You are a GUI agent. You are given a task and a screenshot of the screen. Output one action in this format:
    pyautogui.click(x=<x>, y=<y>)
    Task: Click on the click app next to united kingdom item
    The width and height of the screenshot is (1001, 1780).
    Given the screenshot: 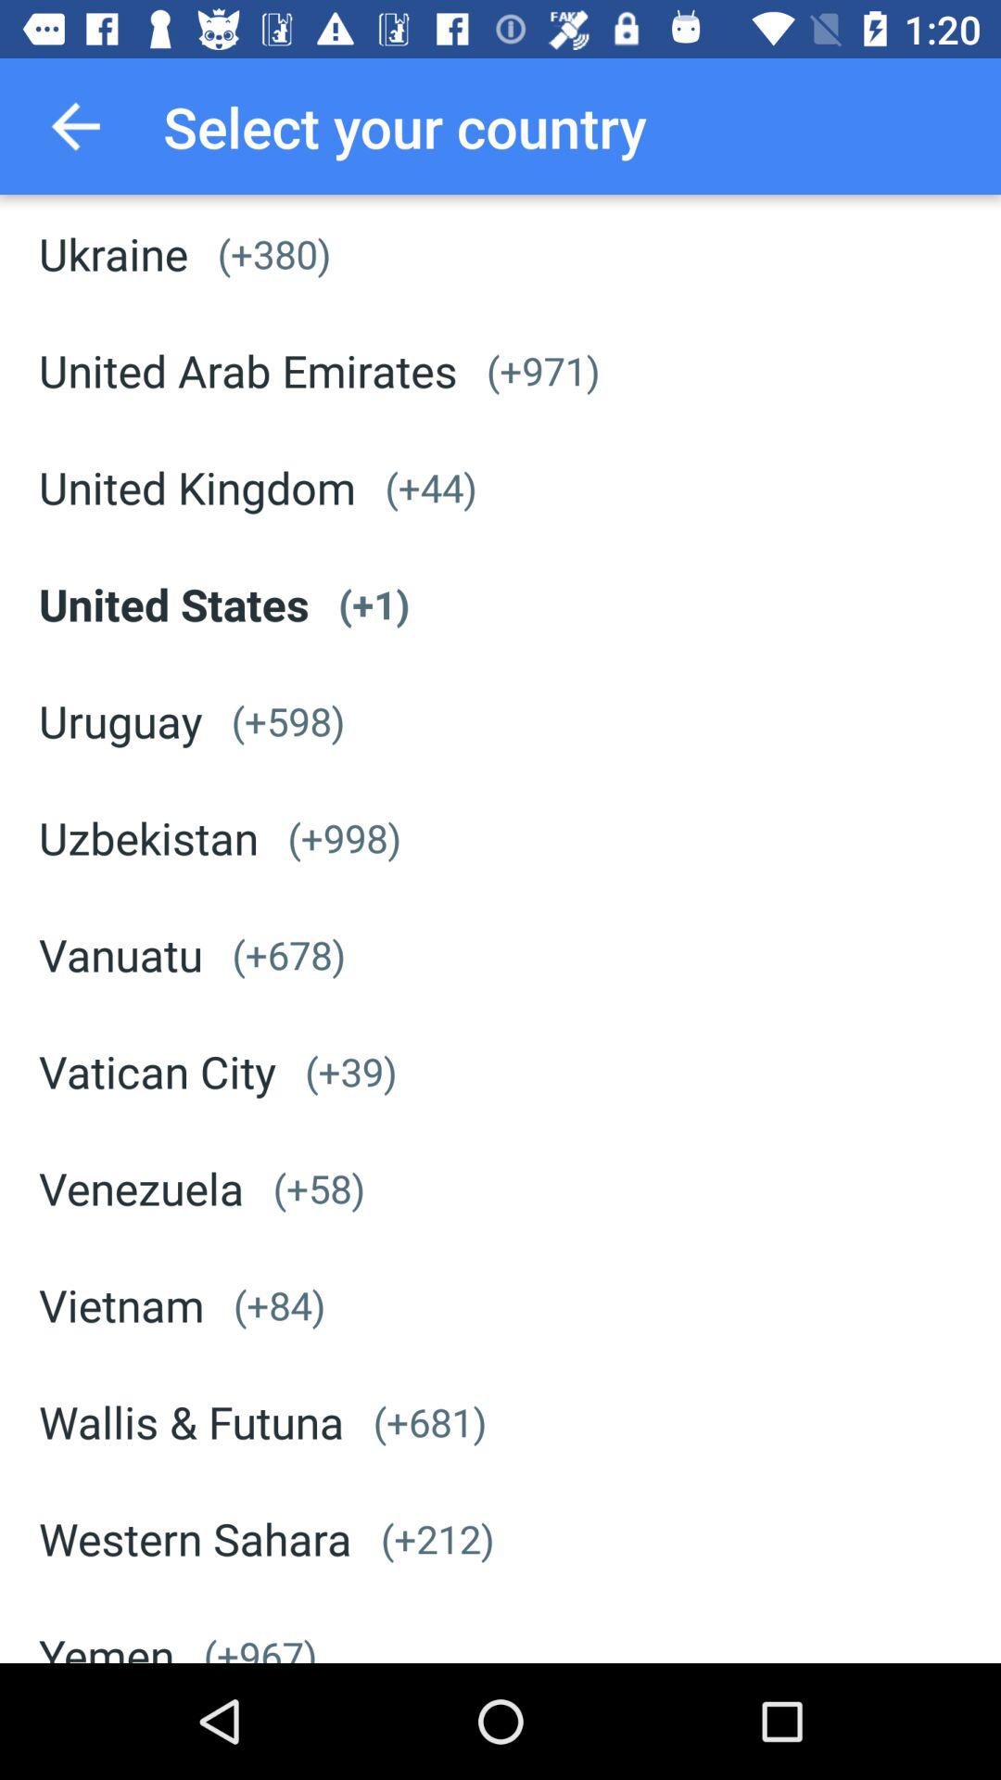 What is the action you would take?
    pyautogui.click(x=430, y=488)
    